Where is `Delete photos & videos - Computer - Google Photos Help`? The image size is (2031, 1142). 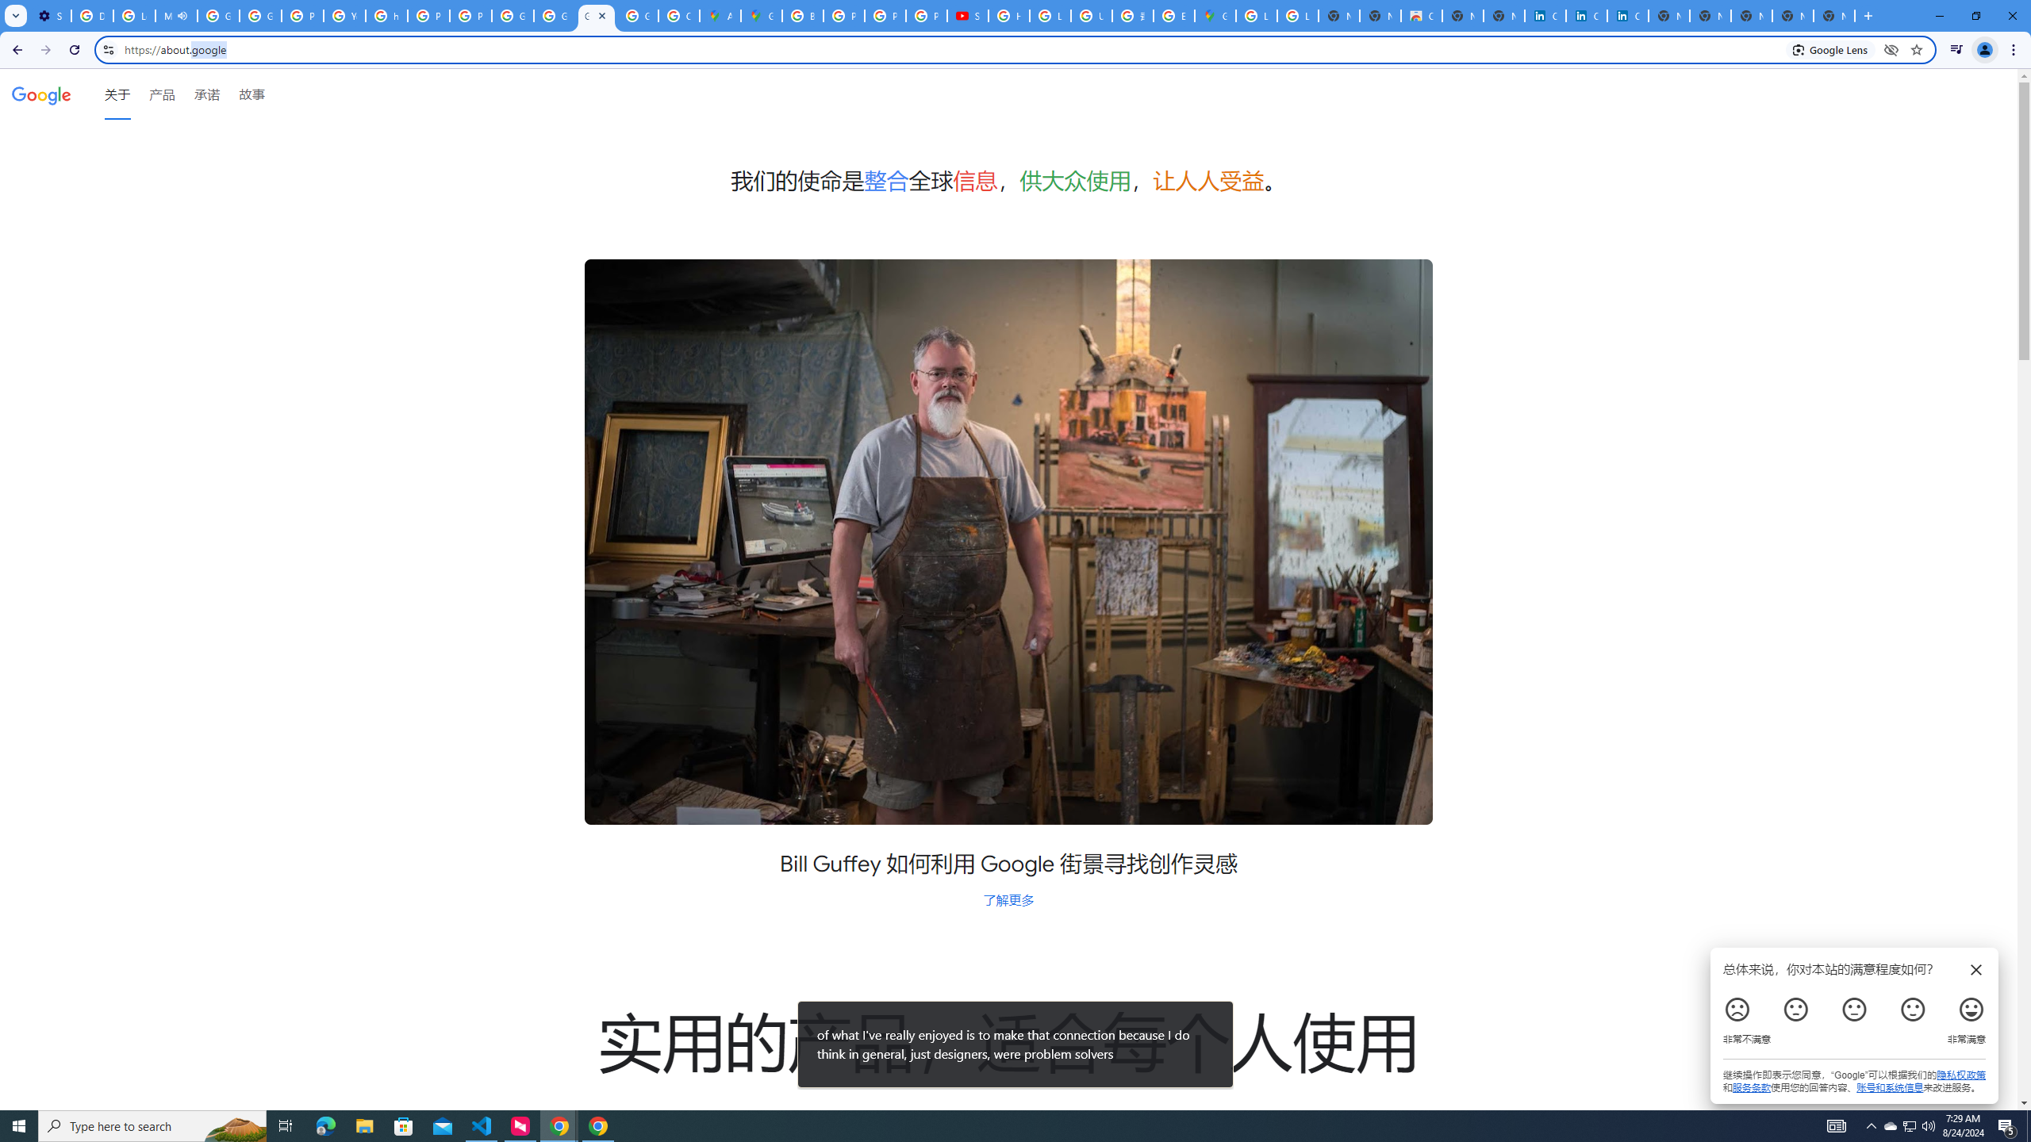
Delete photos & videos - Computer - Google Photos Help is located at coordinates (92, 16).